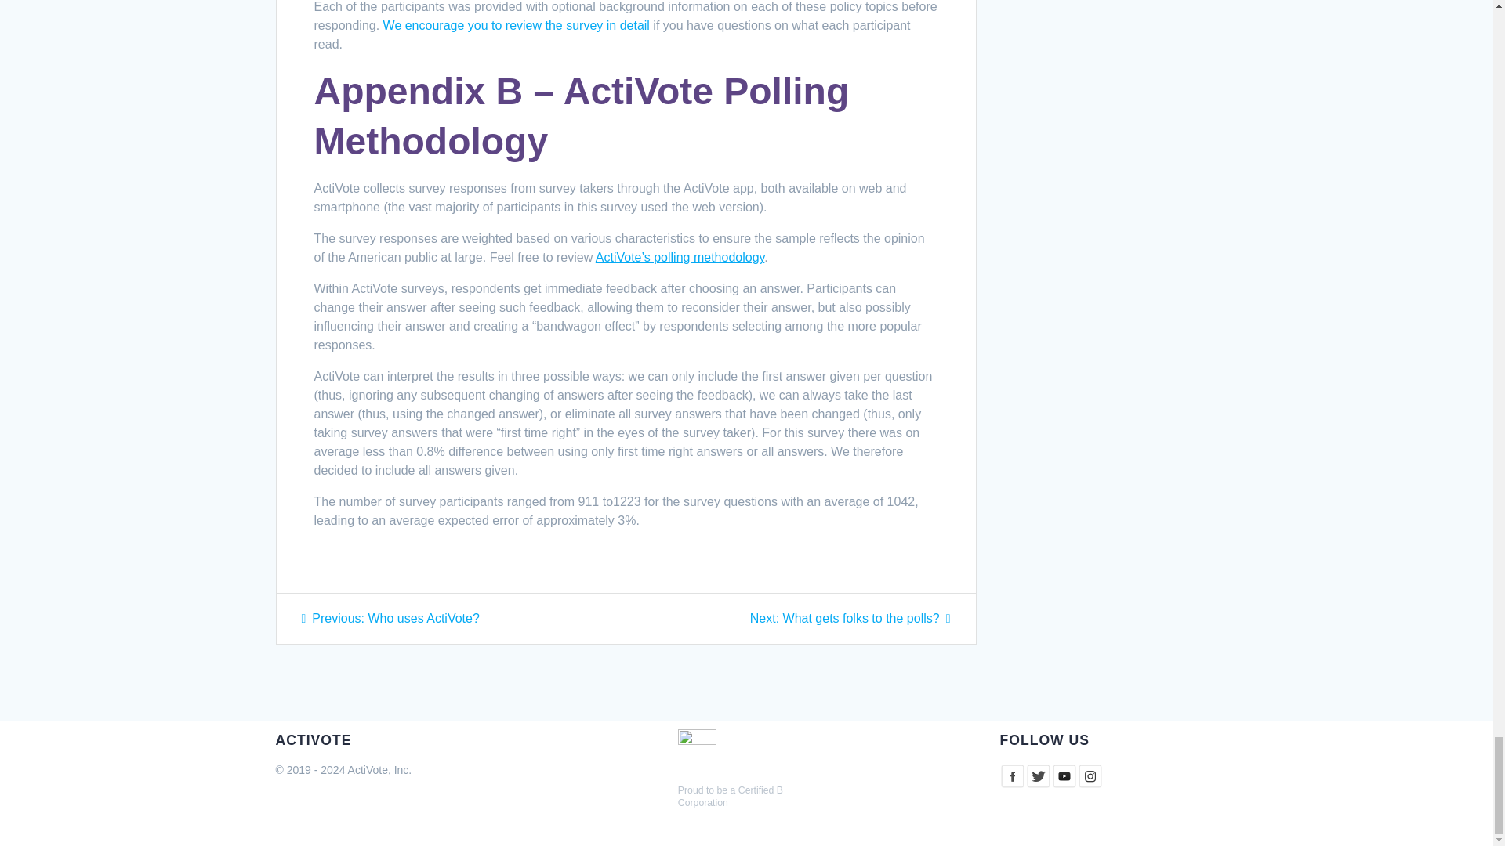 Image resolution: width=1505 pixels, height=846 pixels. Describe the element at coordinates (1064, 784) in the screenshot. I see `Visit Us On Youtube` at that location.